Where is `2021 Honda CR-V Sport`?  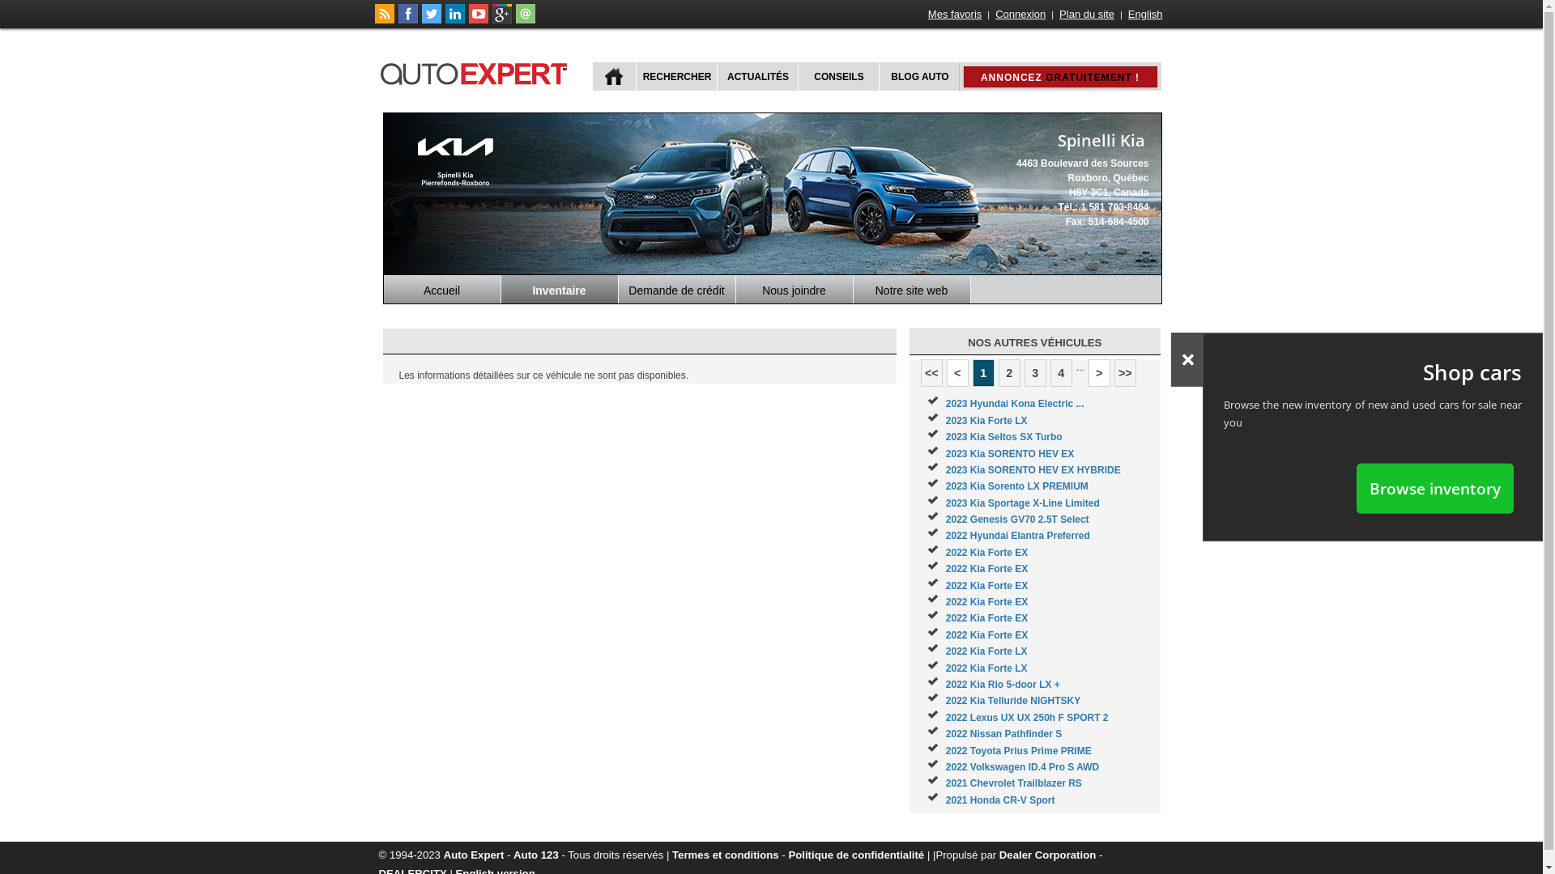 2021 Honda CR-V Sport is located at coordinates (1001, 800).